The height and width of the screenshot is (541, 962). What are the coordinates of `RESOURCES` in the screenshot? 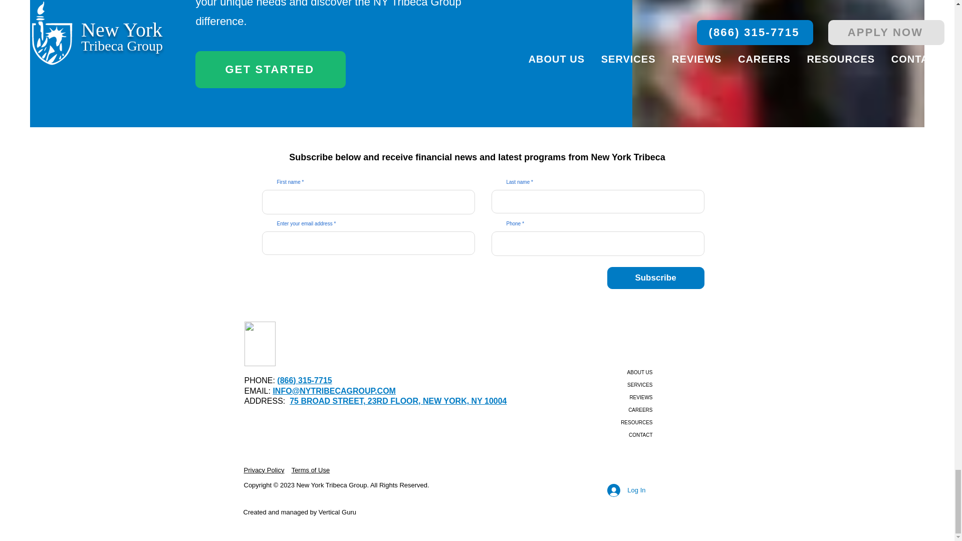 It's located at (622, 422).